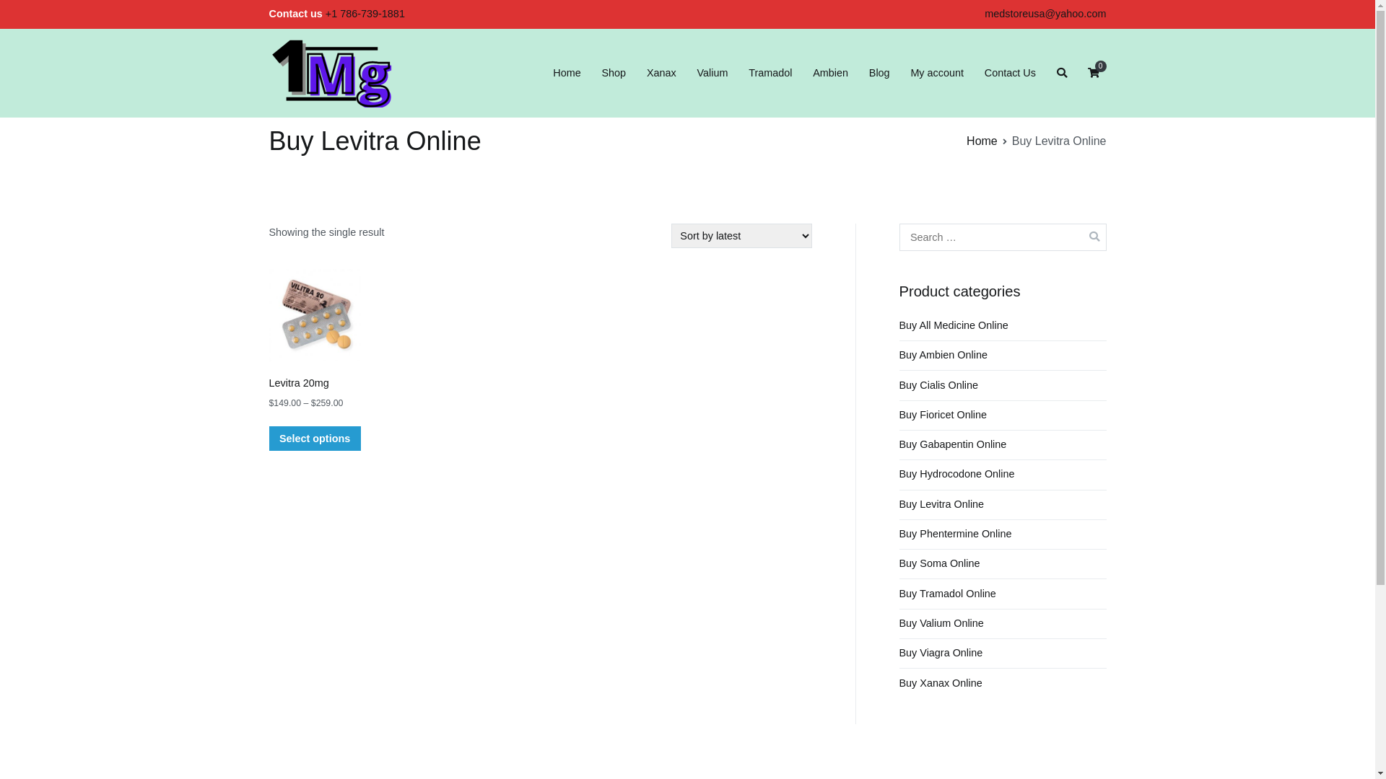 Image resolution: width=1386 pixels, height=779 pixels. What do you see at coordinates (712, 74) in the screenshot?
I see `Valium` at bounding box center [712, 74].